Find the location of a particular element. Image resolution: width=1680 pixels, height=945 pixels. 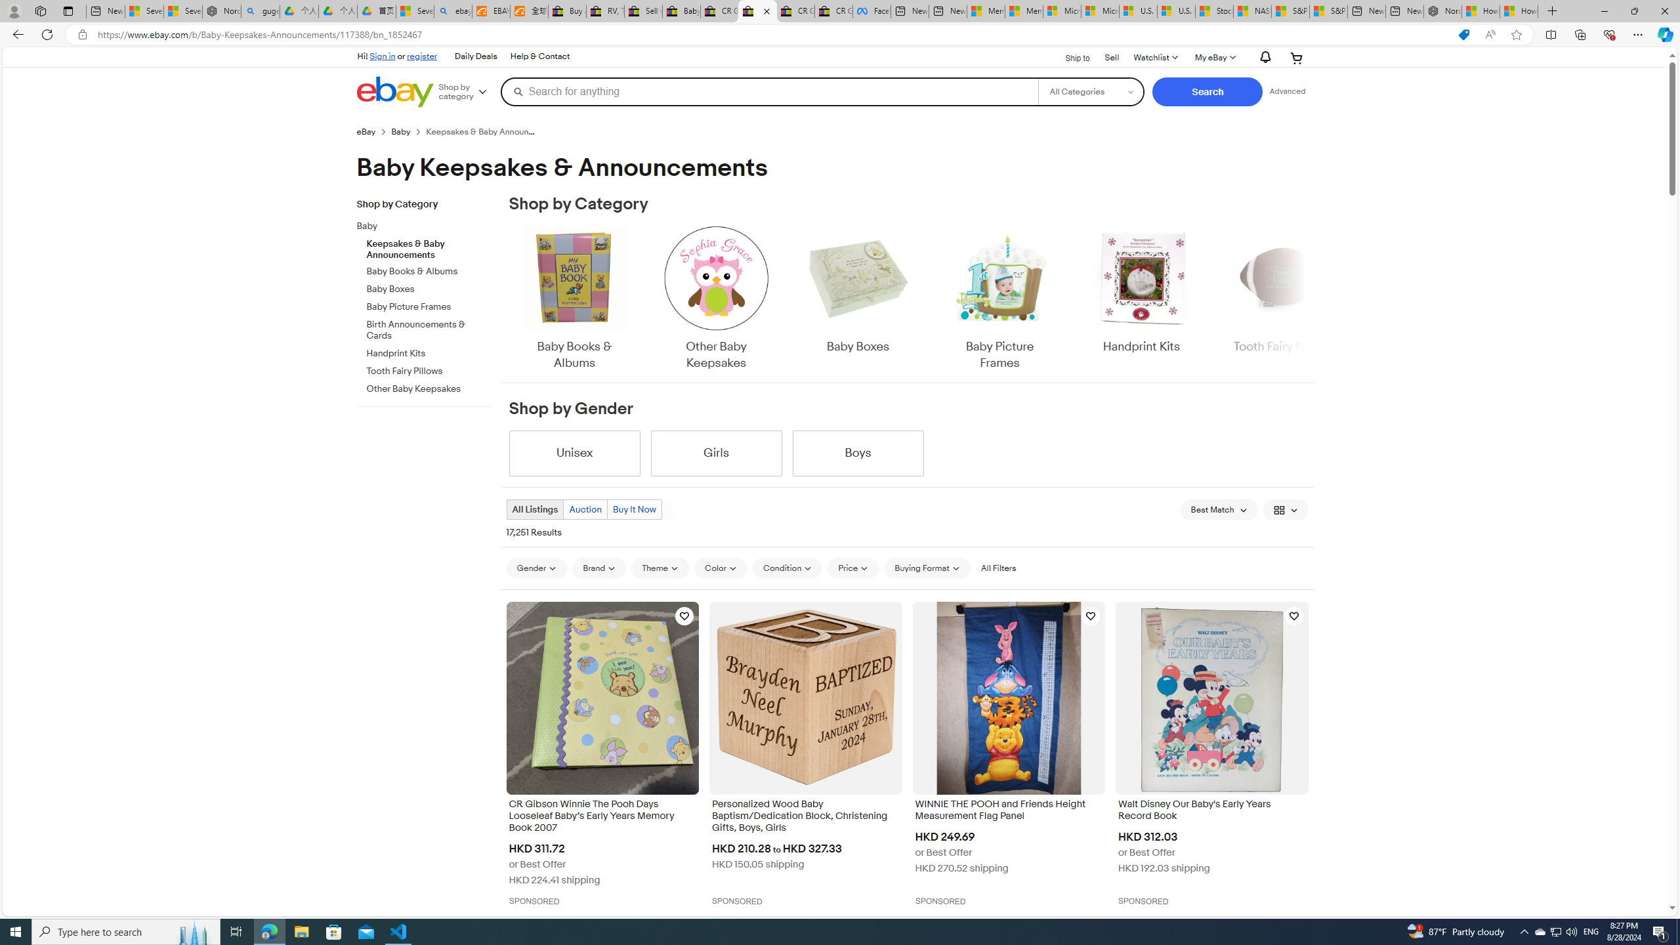

Condition is located at coordinates (787, 568).